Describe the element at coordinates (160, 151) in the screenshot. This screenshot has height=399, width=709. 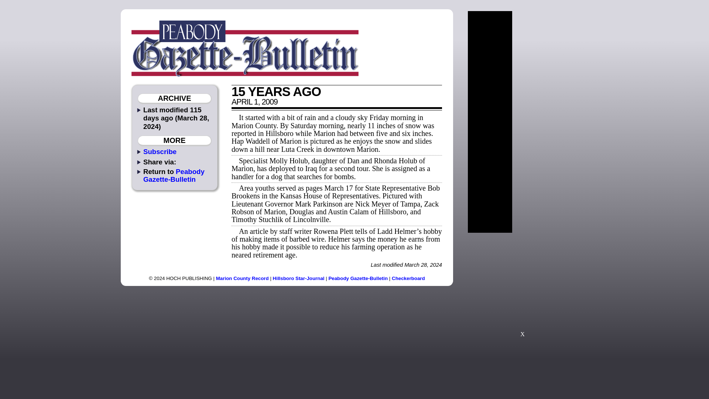
I see `Subscribe` at that location.